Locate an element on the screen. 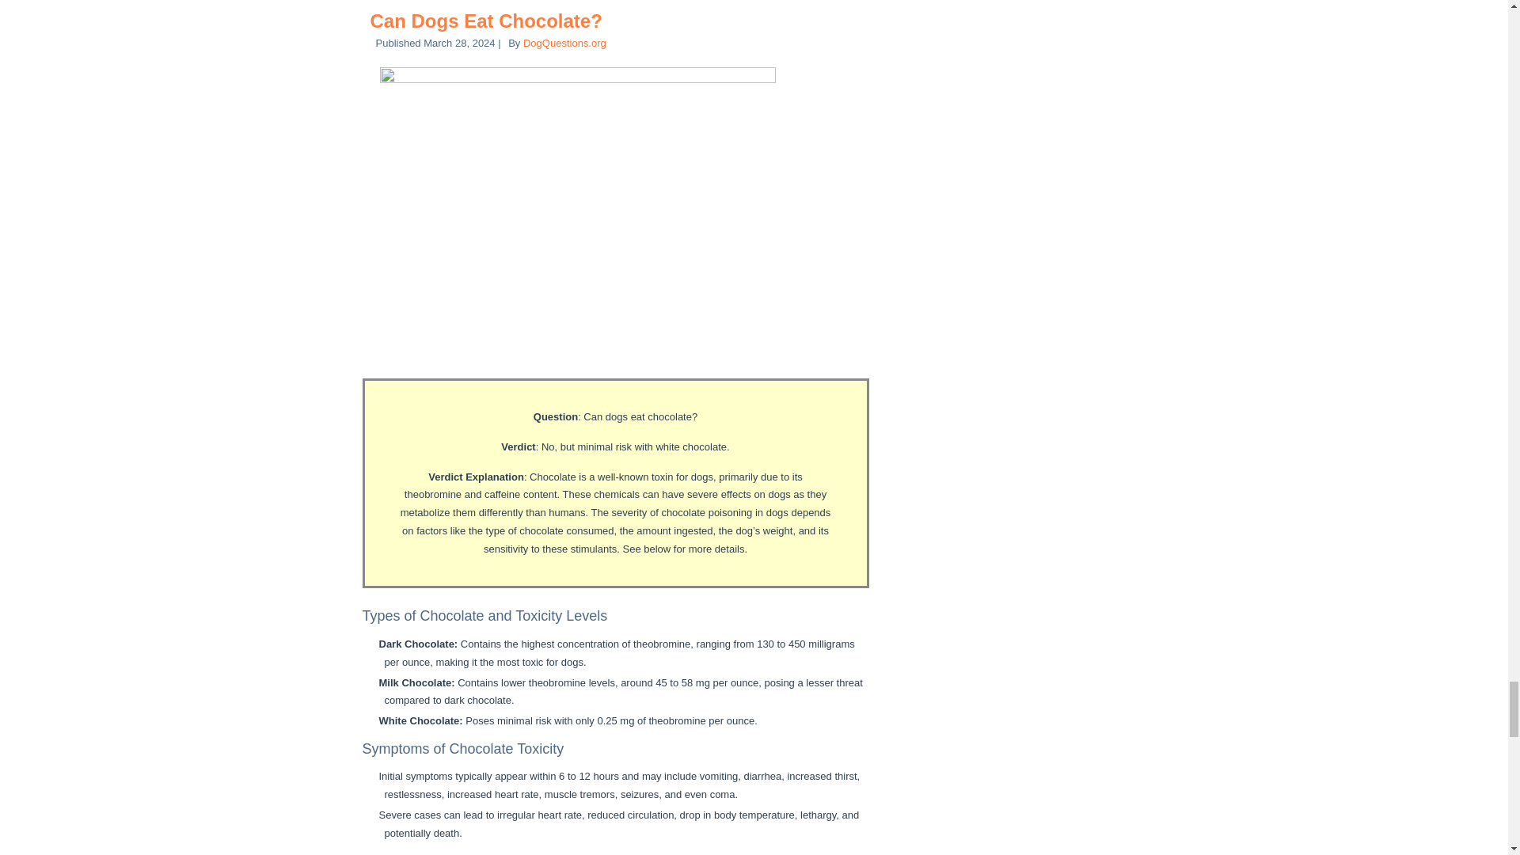  DogQuestions.org is located at coordinates (564, 43).